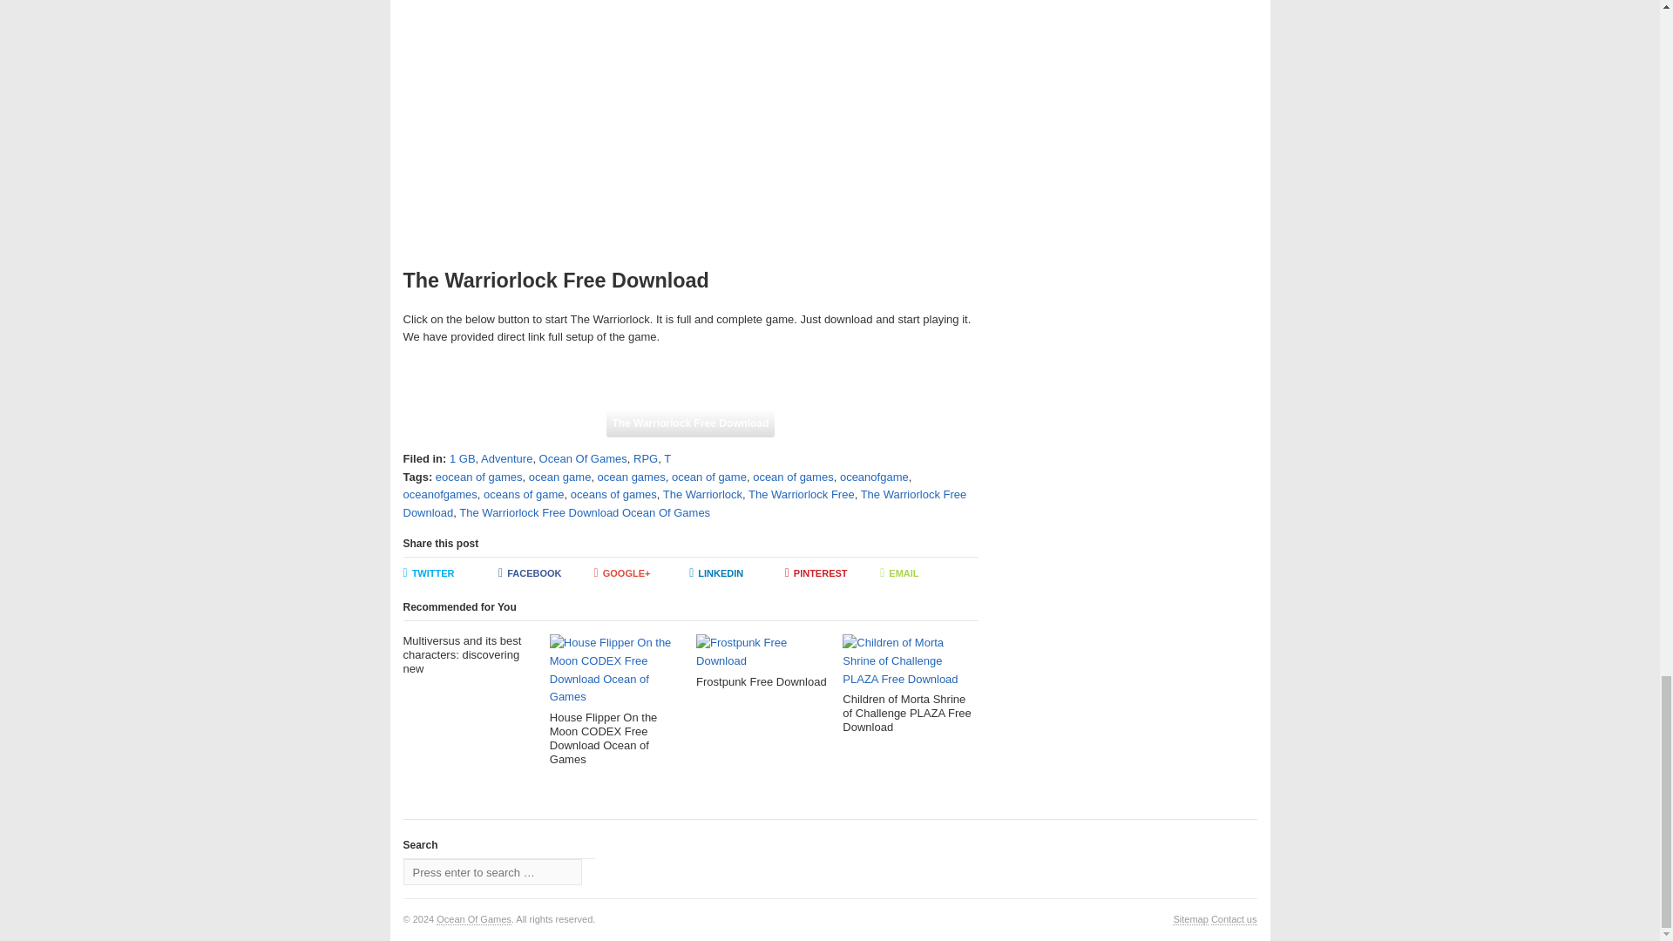  What do you see at coordinates (478, 477) in the screenshot?
I see `eocean of games` at bounding box center [478, 477].